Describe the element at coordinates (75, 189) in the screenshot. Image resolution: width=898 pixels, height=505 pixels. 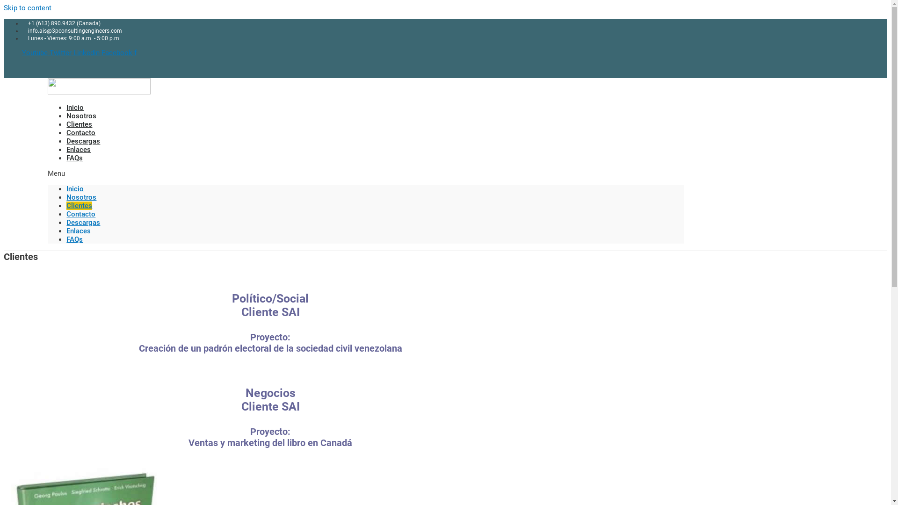
I see `Inicio` at that location.